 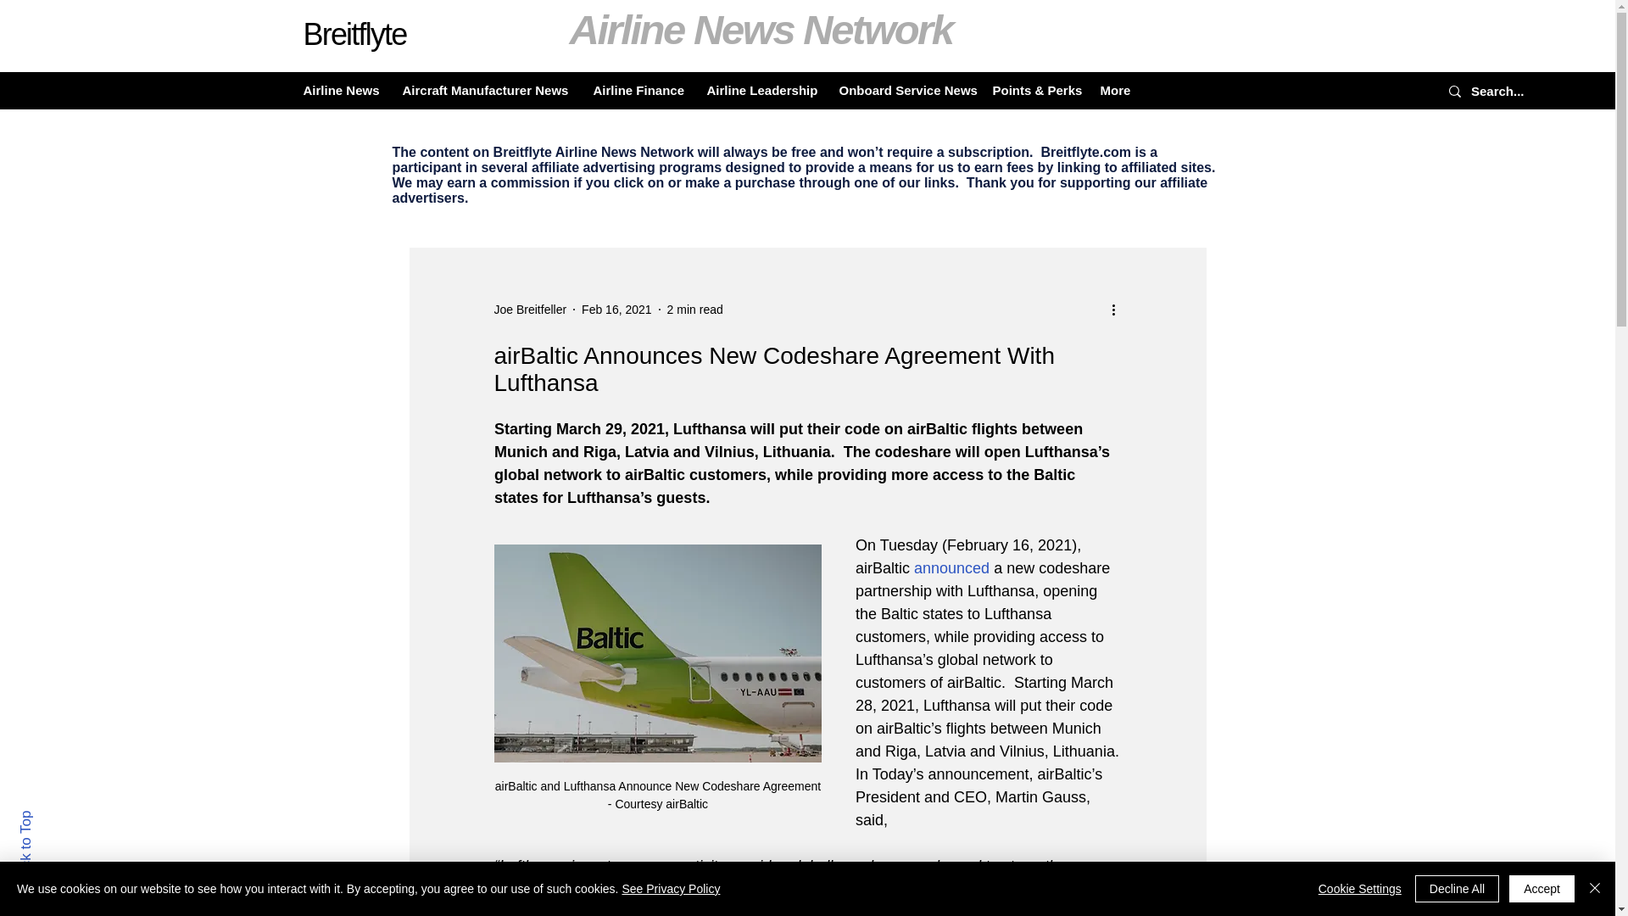 What do you see at coordinates (636, 90) in the screenshot?
I see `Airline Finance` at bounding box center [636, 90].